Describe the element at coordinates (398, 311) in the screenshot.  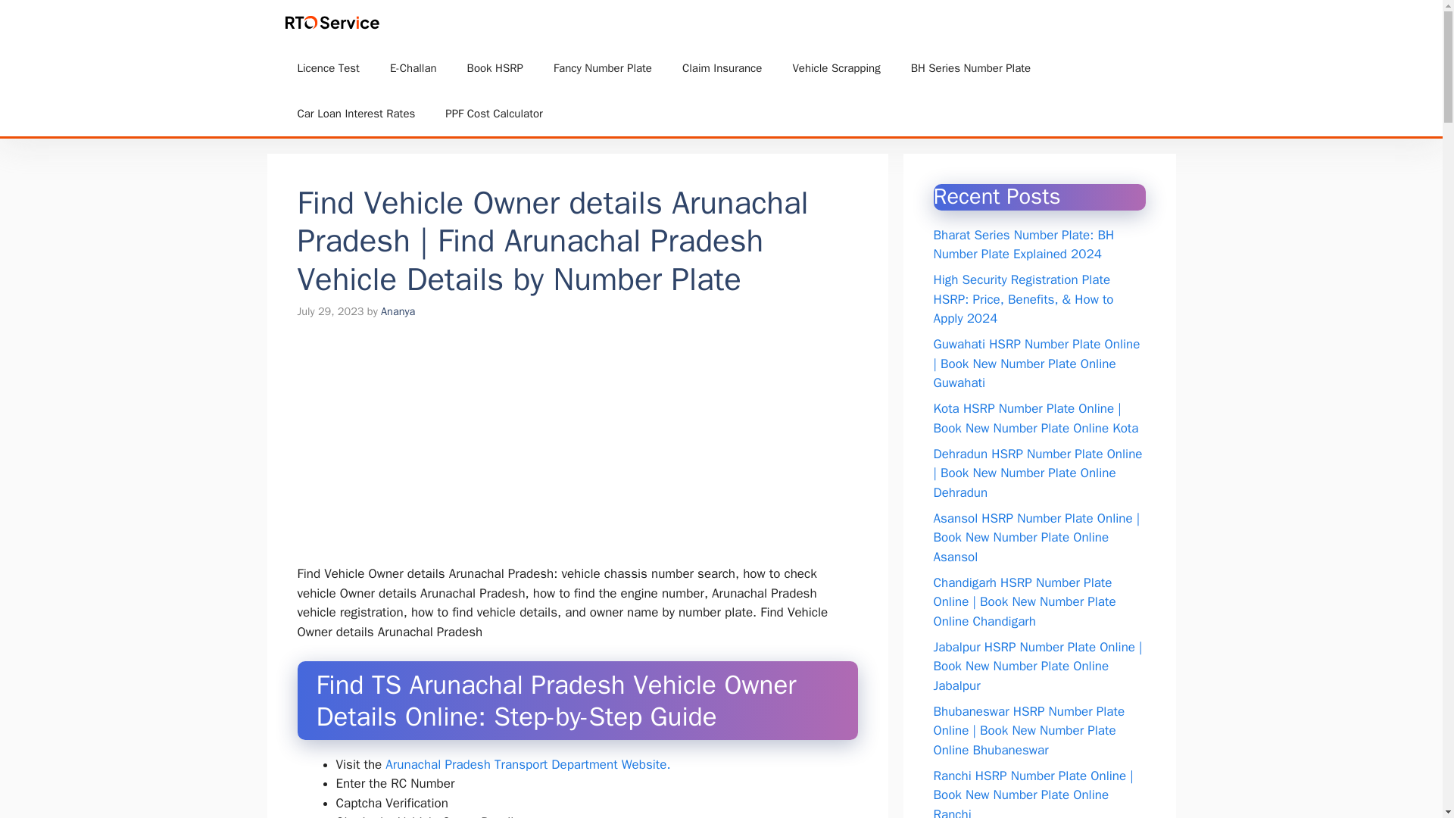
I see `View all posts by Ananya` at that location.